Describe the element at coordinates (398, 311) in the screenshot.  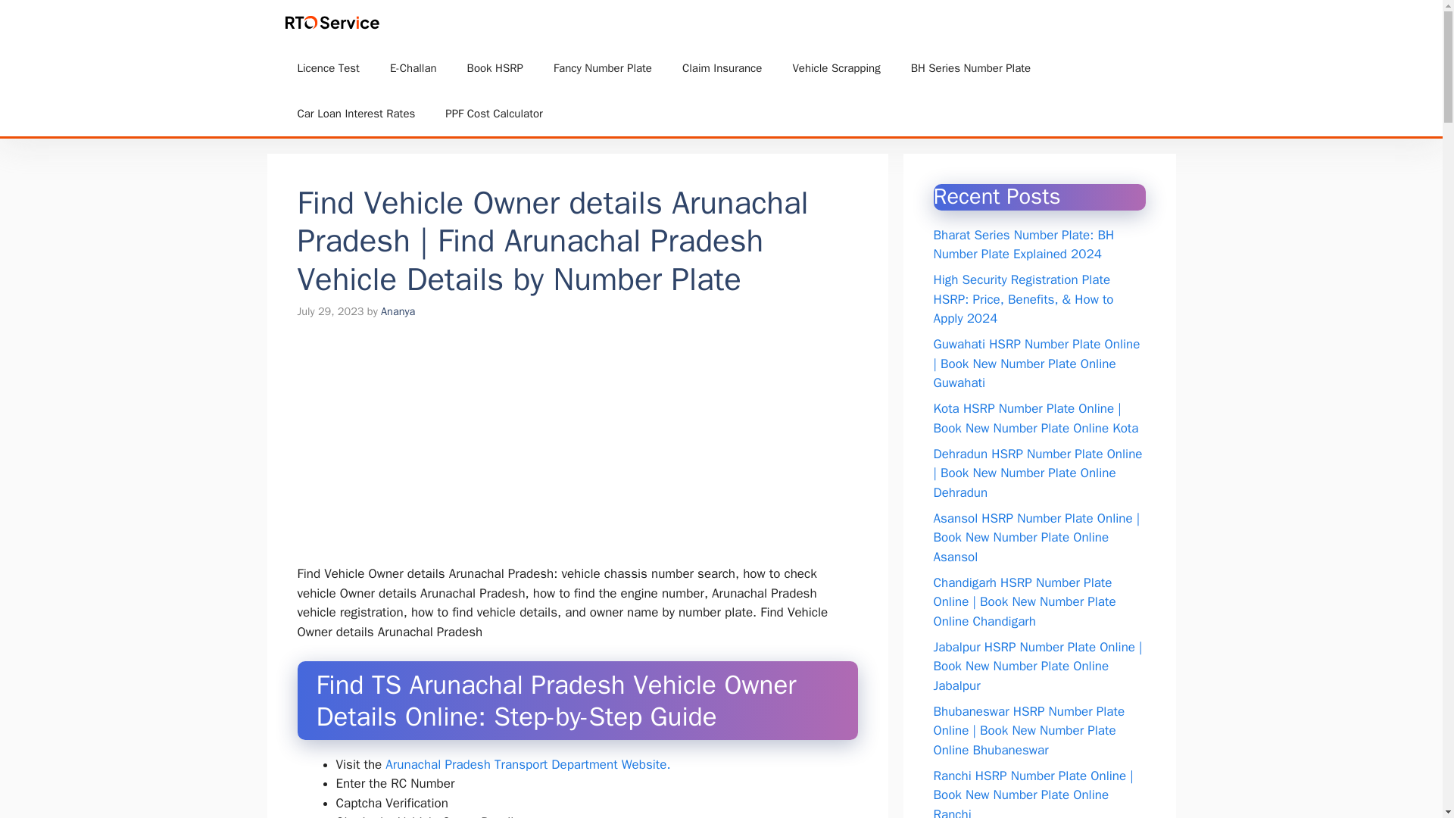
I see `View all posts by Ananya` at that location.